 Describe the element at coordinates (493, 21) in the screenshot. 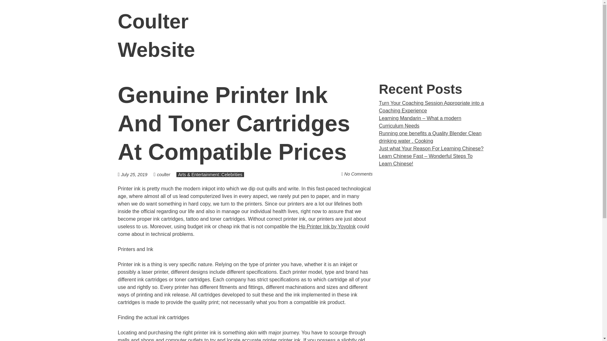

I see `Skip to content` at that location.